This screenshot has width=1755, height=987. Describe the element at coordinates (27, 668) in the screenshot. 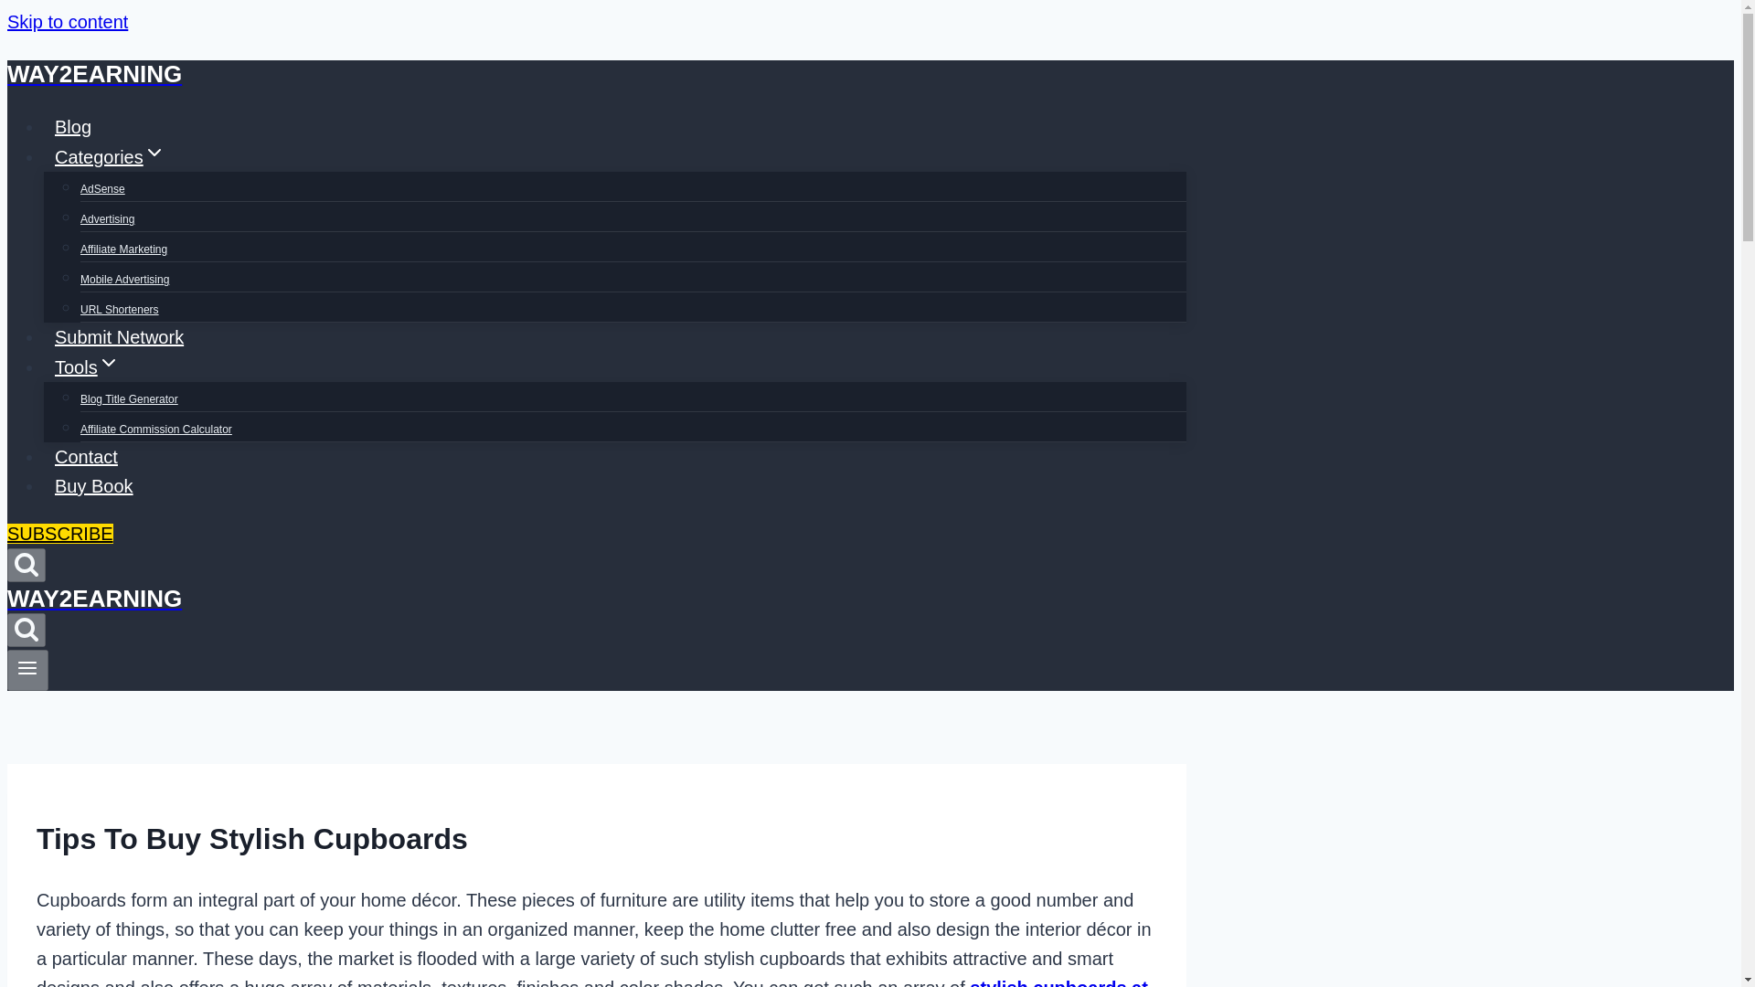

I see `Toggle Menu` at that location.